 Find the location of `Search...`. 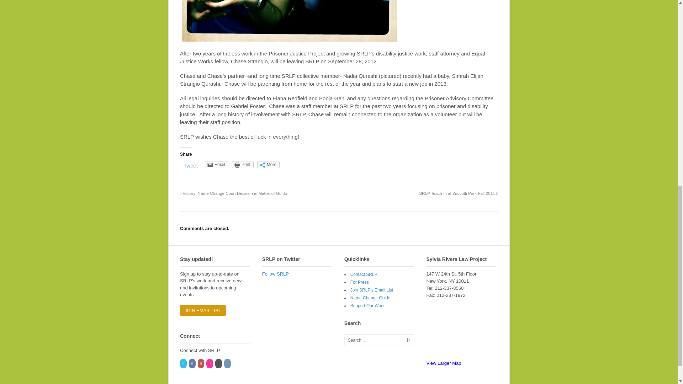

Search... is located at coordinates (377, 340).